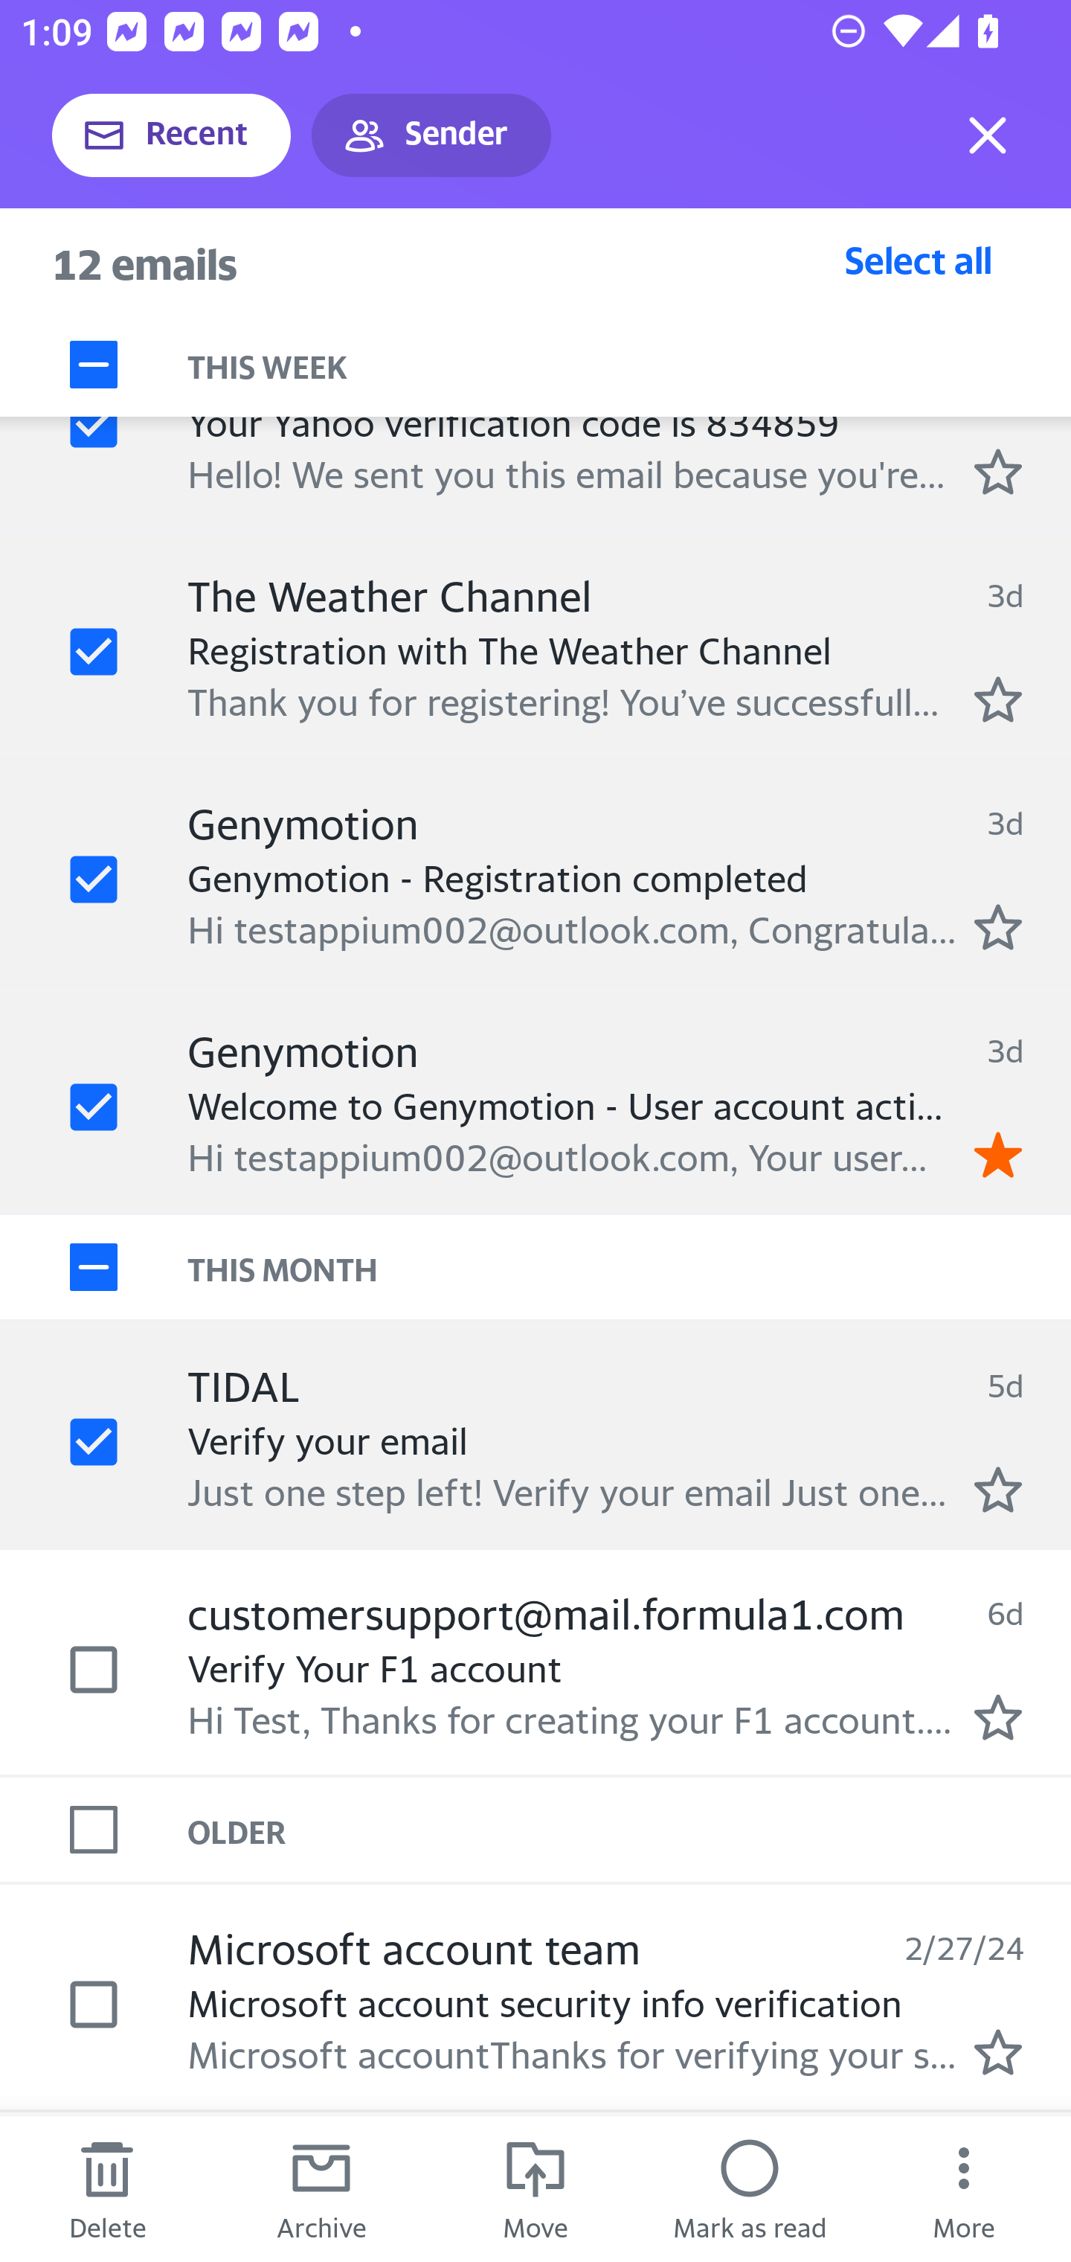 The height and width of the screenshot is (2262, 1071). What do you see at coordinates (998, 926) in the screenshot?
I see `Mark as starred.` at bounding box center [998, 926].